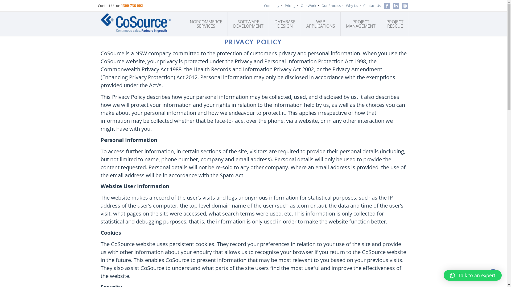  What do you see at coordinates (372, 6) in the screenshot?
I see `Contact Us` at bounding box center [372, 6].